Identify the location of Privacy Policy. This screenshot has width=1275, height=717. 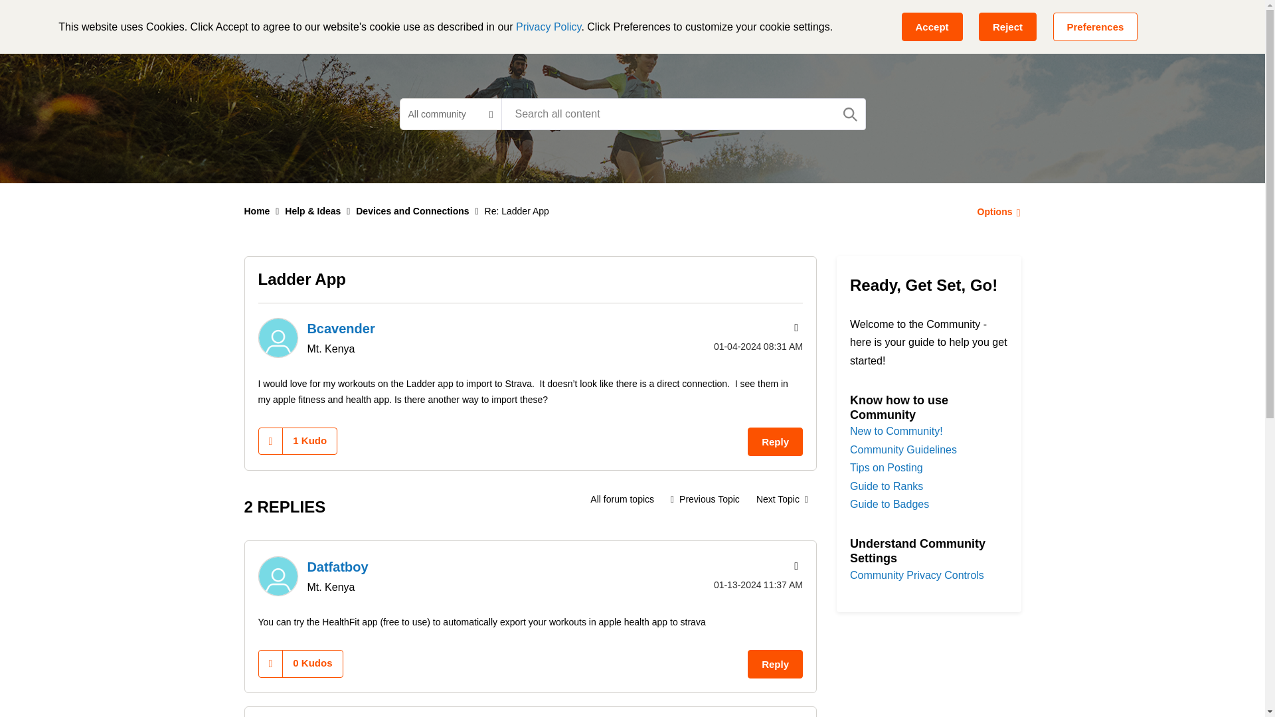
(549, 27).